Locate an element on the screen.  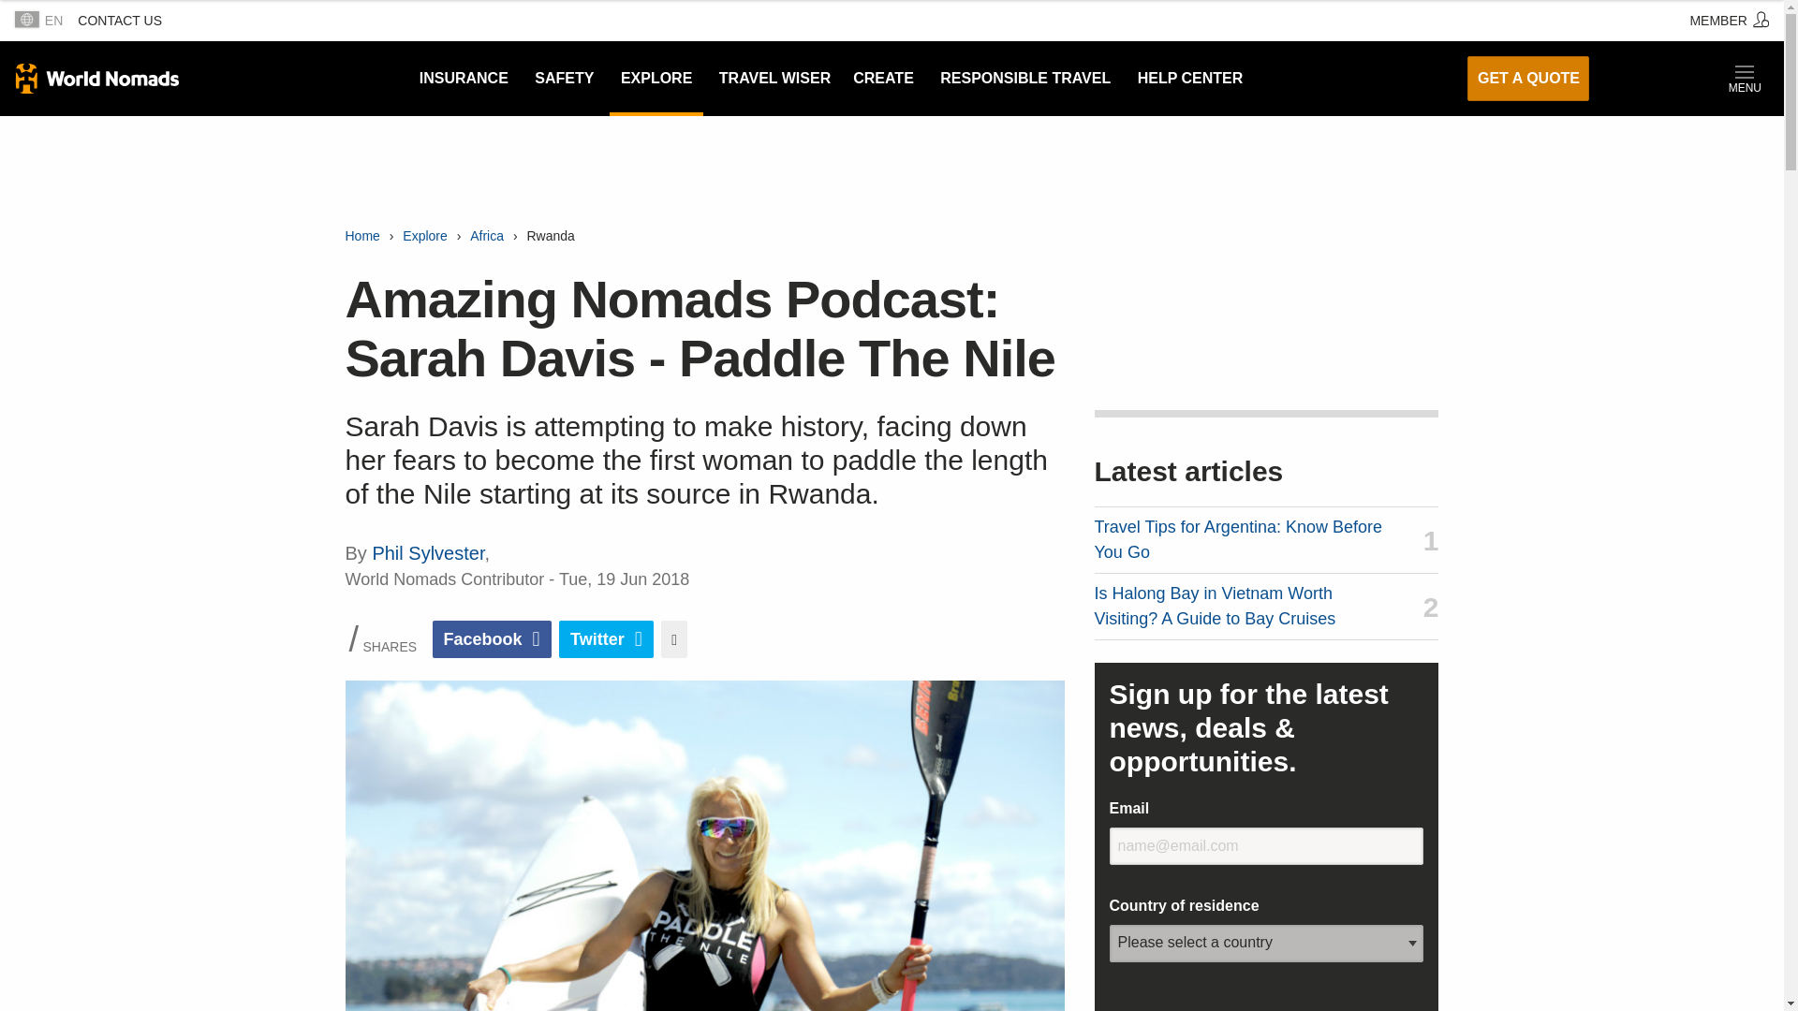
World Nomads is located at coordinates (97, 79).